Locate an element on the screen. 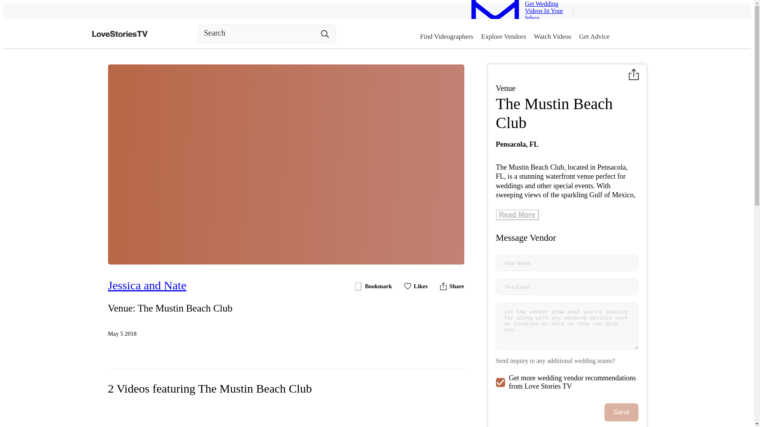 This screenshot has height=427, width=760. Jessica and Nate is located at coordinates (170, 285).